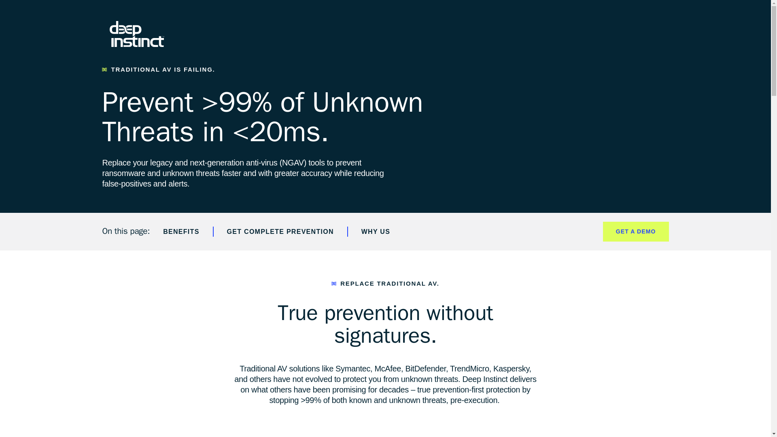  Describe the element at coordinates (281, 231) in the screenshot. I see `GET COMPLETE PREVENTION` at that location.